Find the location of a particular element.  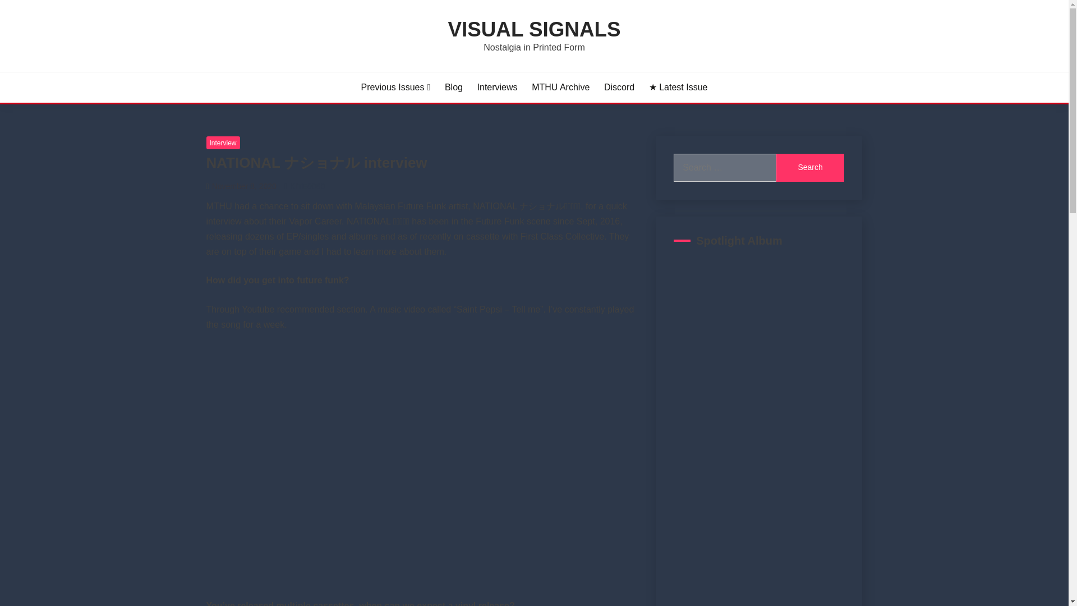

Interviews is located at coordinates (497, 88).